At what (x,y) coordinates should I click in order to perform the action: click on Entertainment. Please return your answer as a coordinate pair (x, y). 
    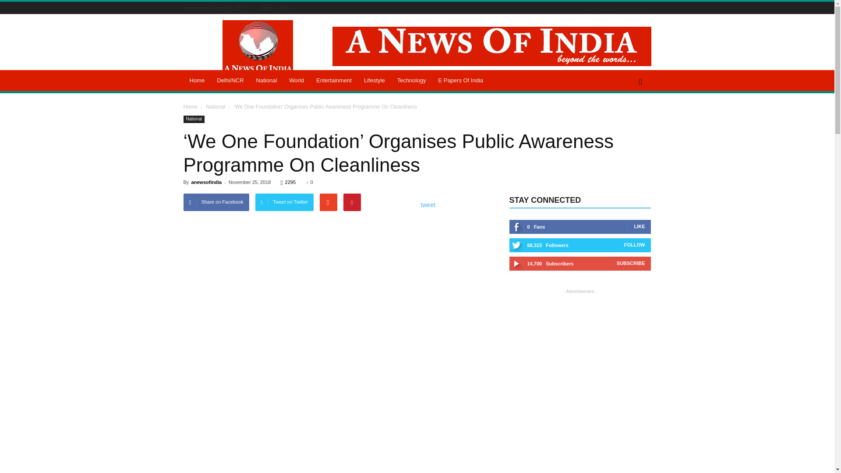
    Looking at the image, I should click on (334, 81).